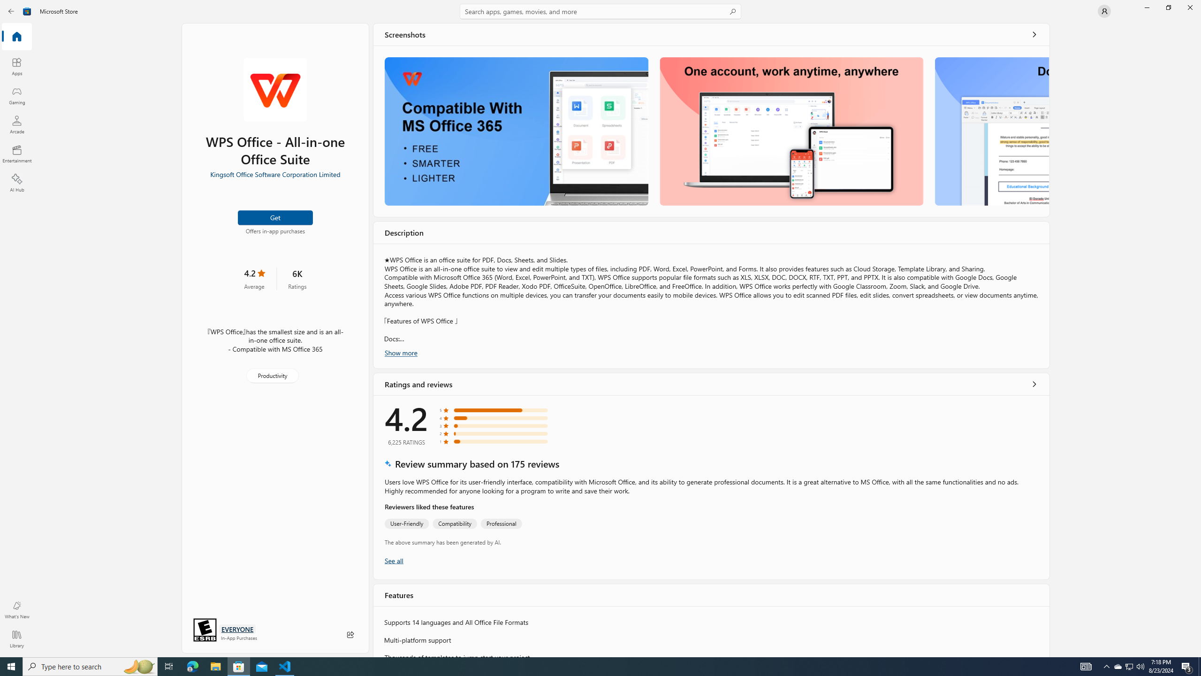 This screenshot has width=1201, height=676. Describe the element at coordinates (1034, 384) in the screenshot. I see `Show all ratings and reviews` at that location.